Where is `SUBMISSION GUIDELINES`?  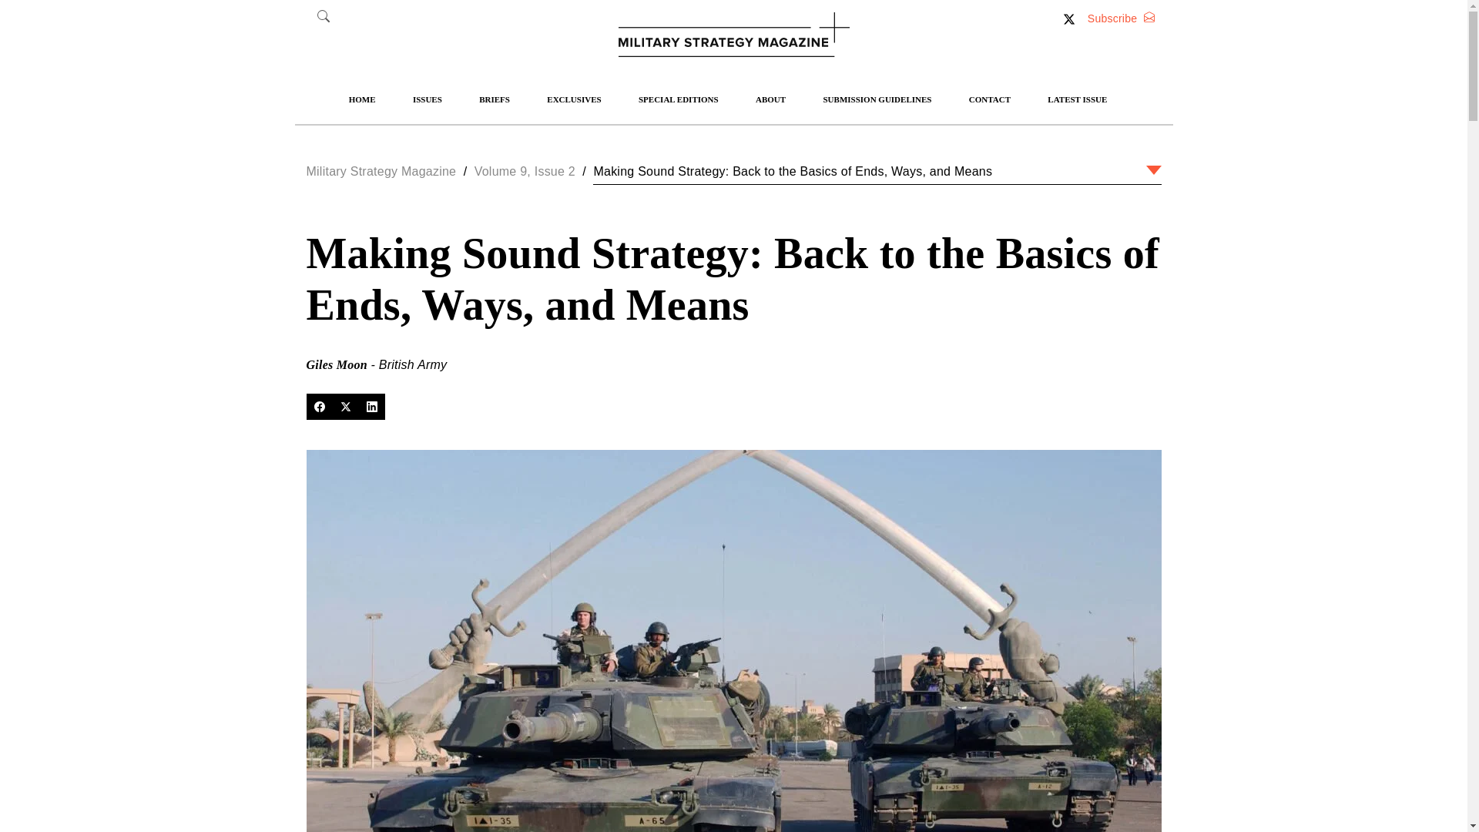
SUBMISSION GUIDELINES is located at coordinates (877, 99).